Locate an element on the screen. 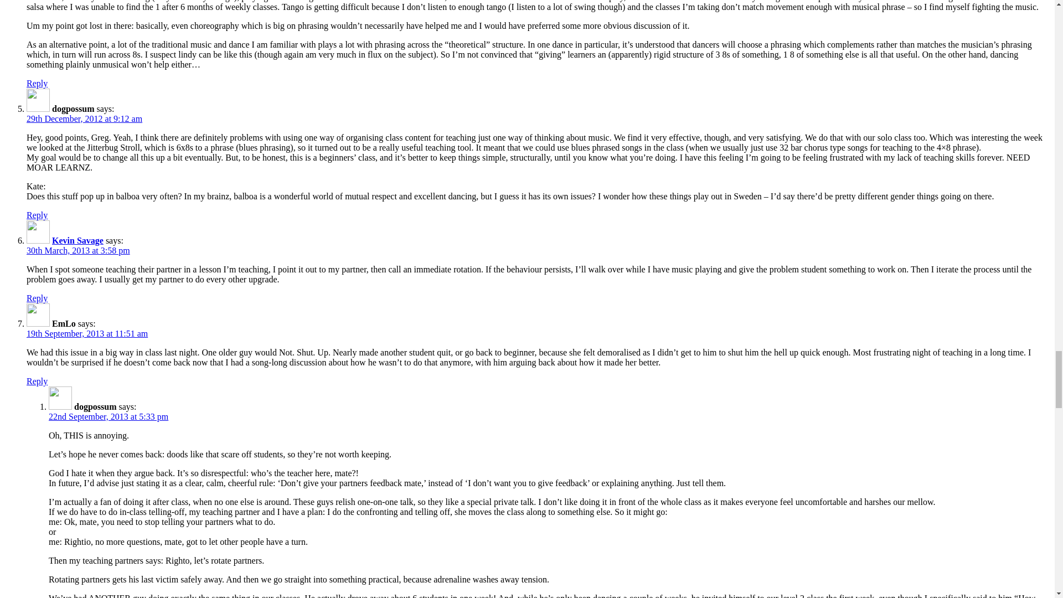 The width and height of the screenshot is (1063, 598). Kevin Savage is located at coordinates (78, 240).